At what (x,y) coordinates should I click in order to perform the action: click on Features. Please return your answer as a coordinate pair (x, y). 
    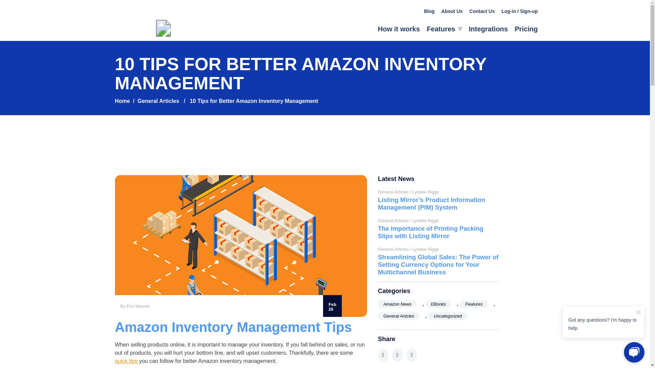
    Looking at the image, I should click on (444, 29).